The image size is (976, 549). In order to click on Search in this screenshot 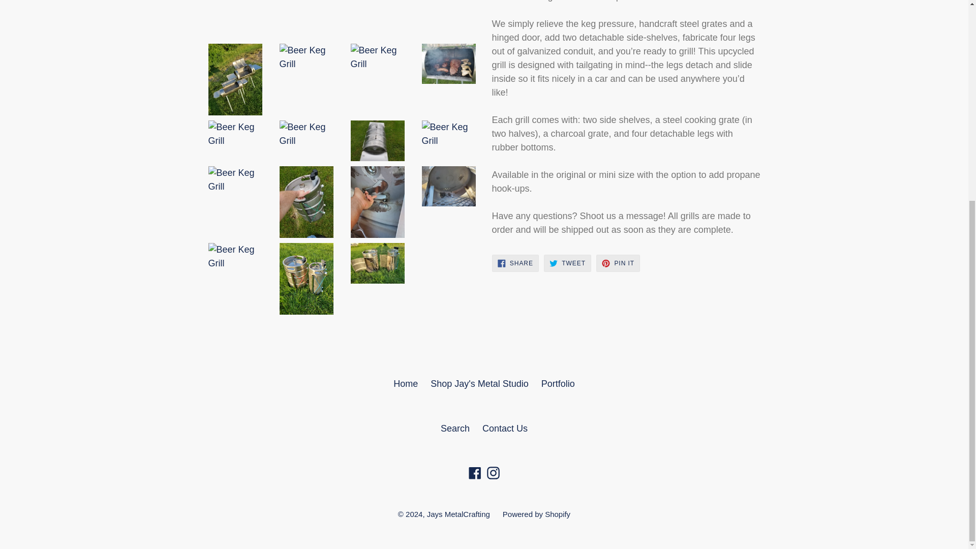, I will do `click(493, 472)`.